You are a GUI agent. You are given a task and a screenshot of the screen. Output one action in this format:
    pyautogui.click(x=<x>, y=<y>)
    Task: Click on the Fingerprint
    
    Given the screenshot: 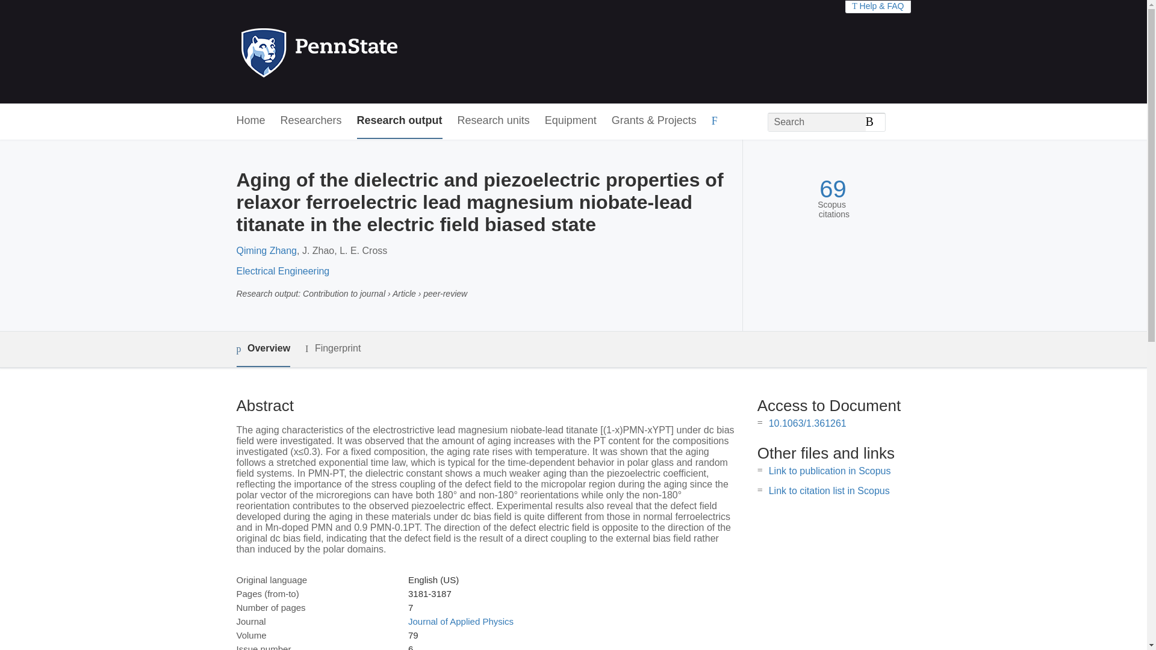 What is the action you would take?
    pyautogui.click(x=332, y=348)
    